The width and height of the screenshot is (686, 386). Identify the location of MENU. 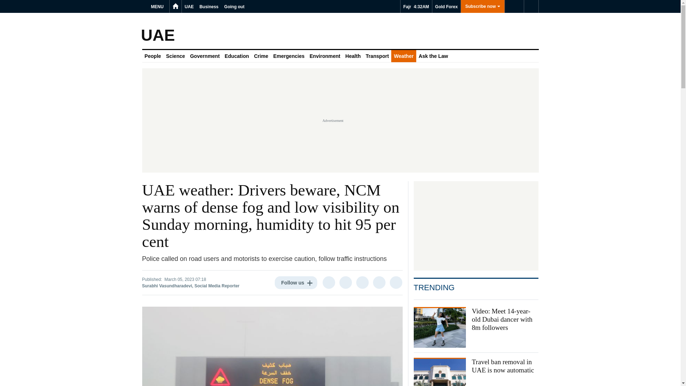
(158, 6).